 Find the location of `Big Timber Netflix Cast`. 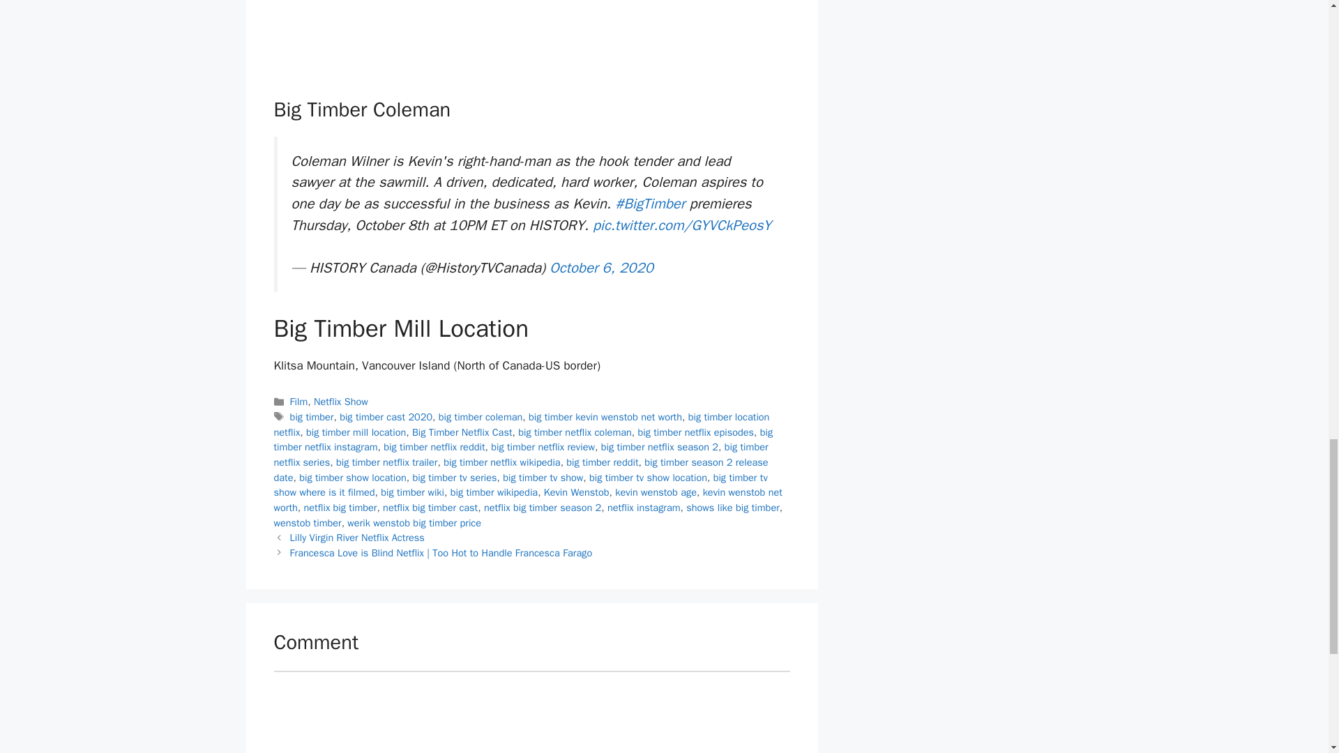

Big Timber Netflix Cast is located at coordinates (462, 432).